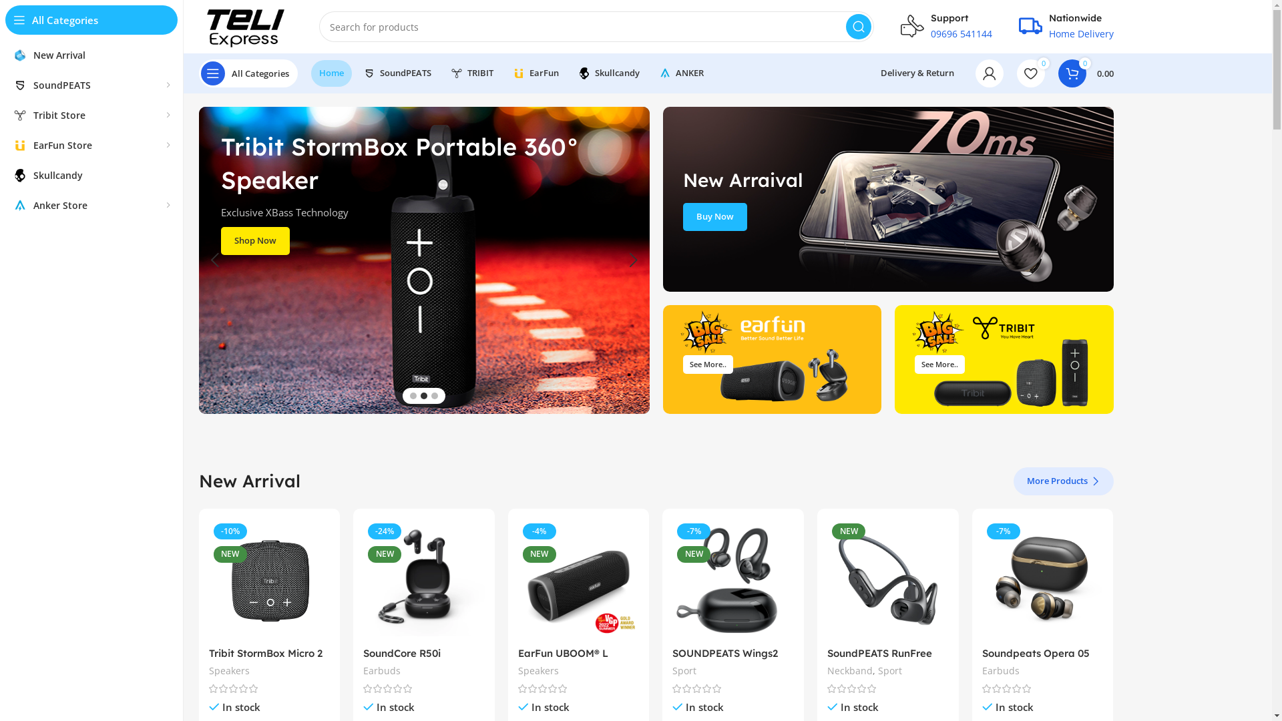 The image size is (1282, 721). I want to click on SoundPEATS, so click(91, 85).